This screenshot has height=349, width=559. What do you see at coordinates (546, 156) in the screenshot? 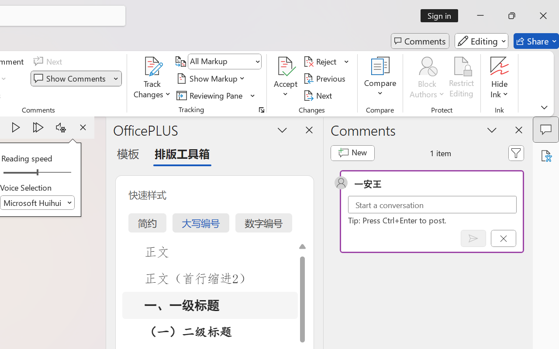
I see `Accessibility Assistant` at bounding box center [546, 156].